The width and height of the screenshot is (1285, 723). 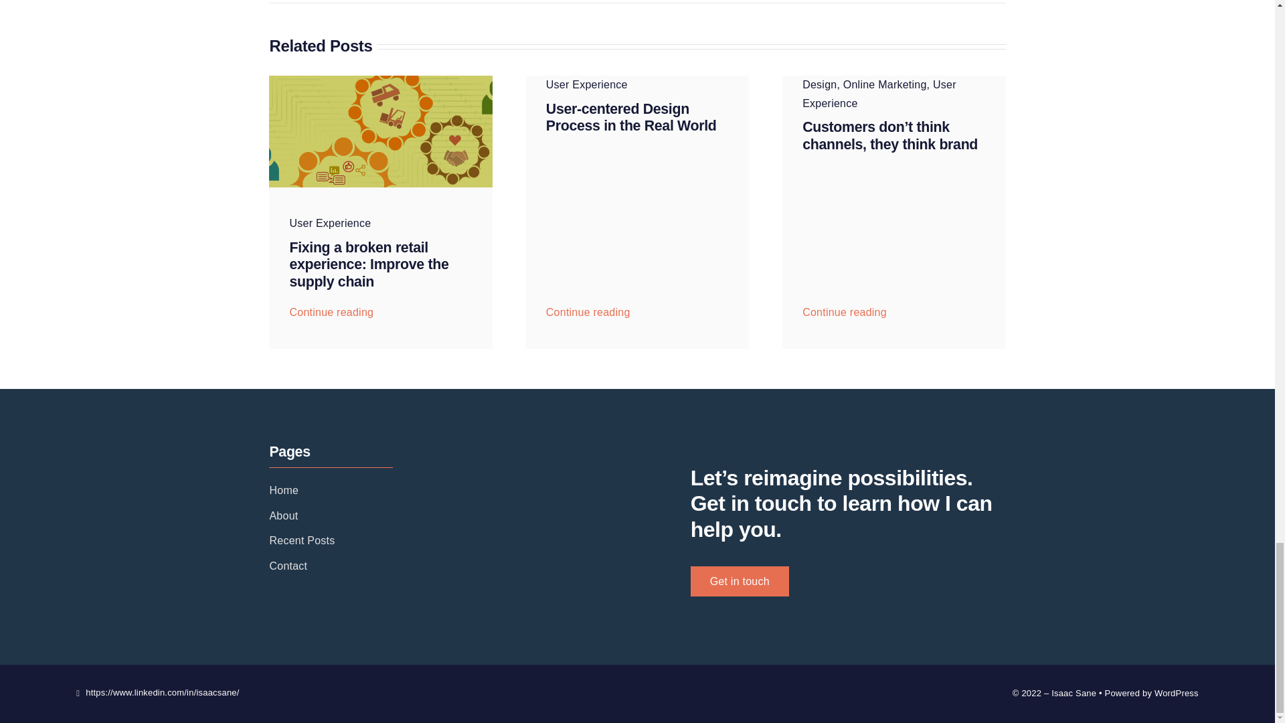 I want to click on Design, so click(x=819, y=84).